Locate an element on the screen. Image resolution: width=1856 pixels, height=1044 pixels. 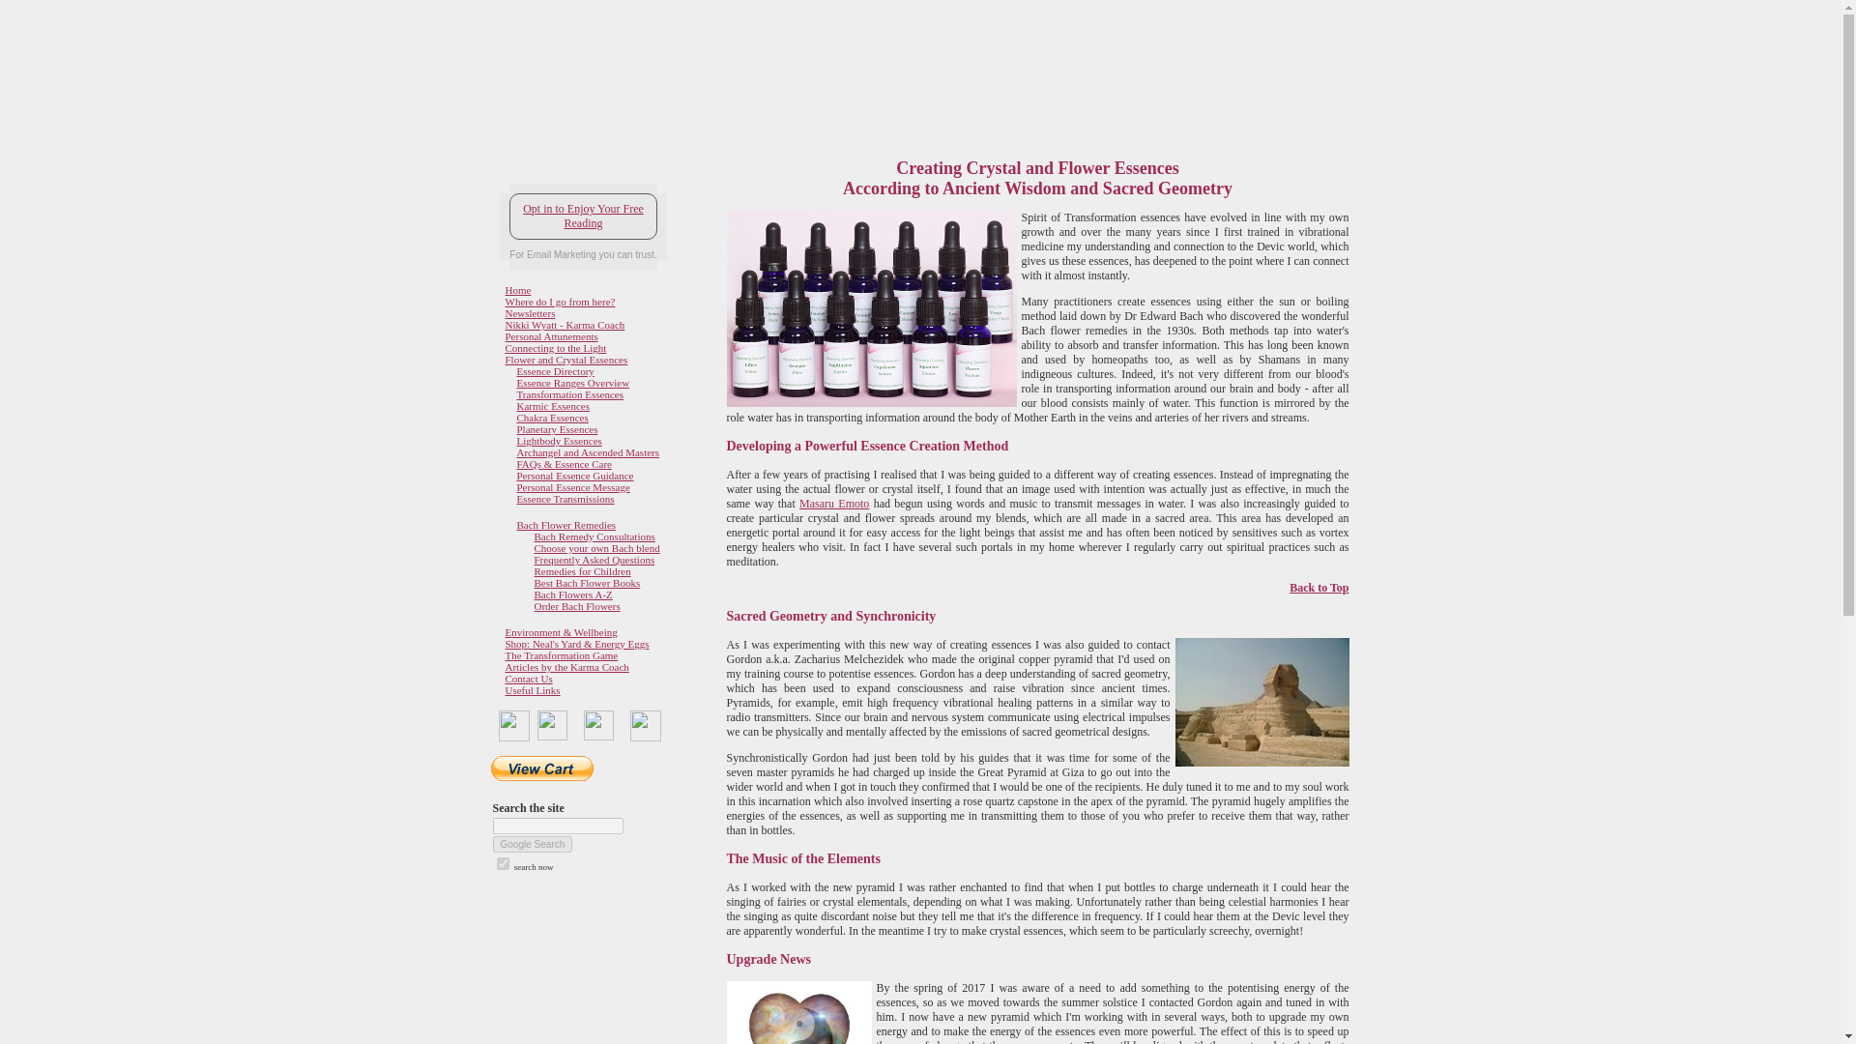
Opt in to Enjoy Your Free Reading is located at coordinates (582, 217).